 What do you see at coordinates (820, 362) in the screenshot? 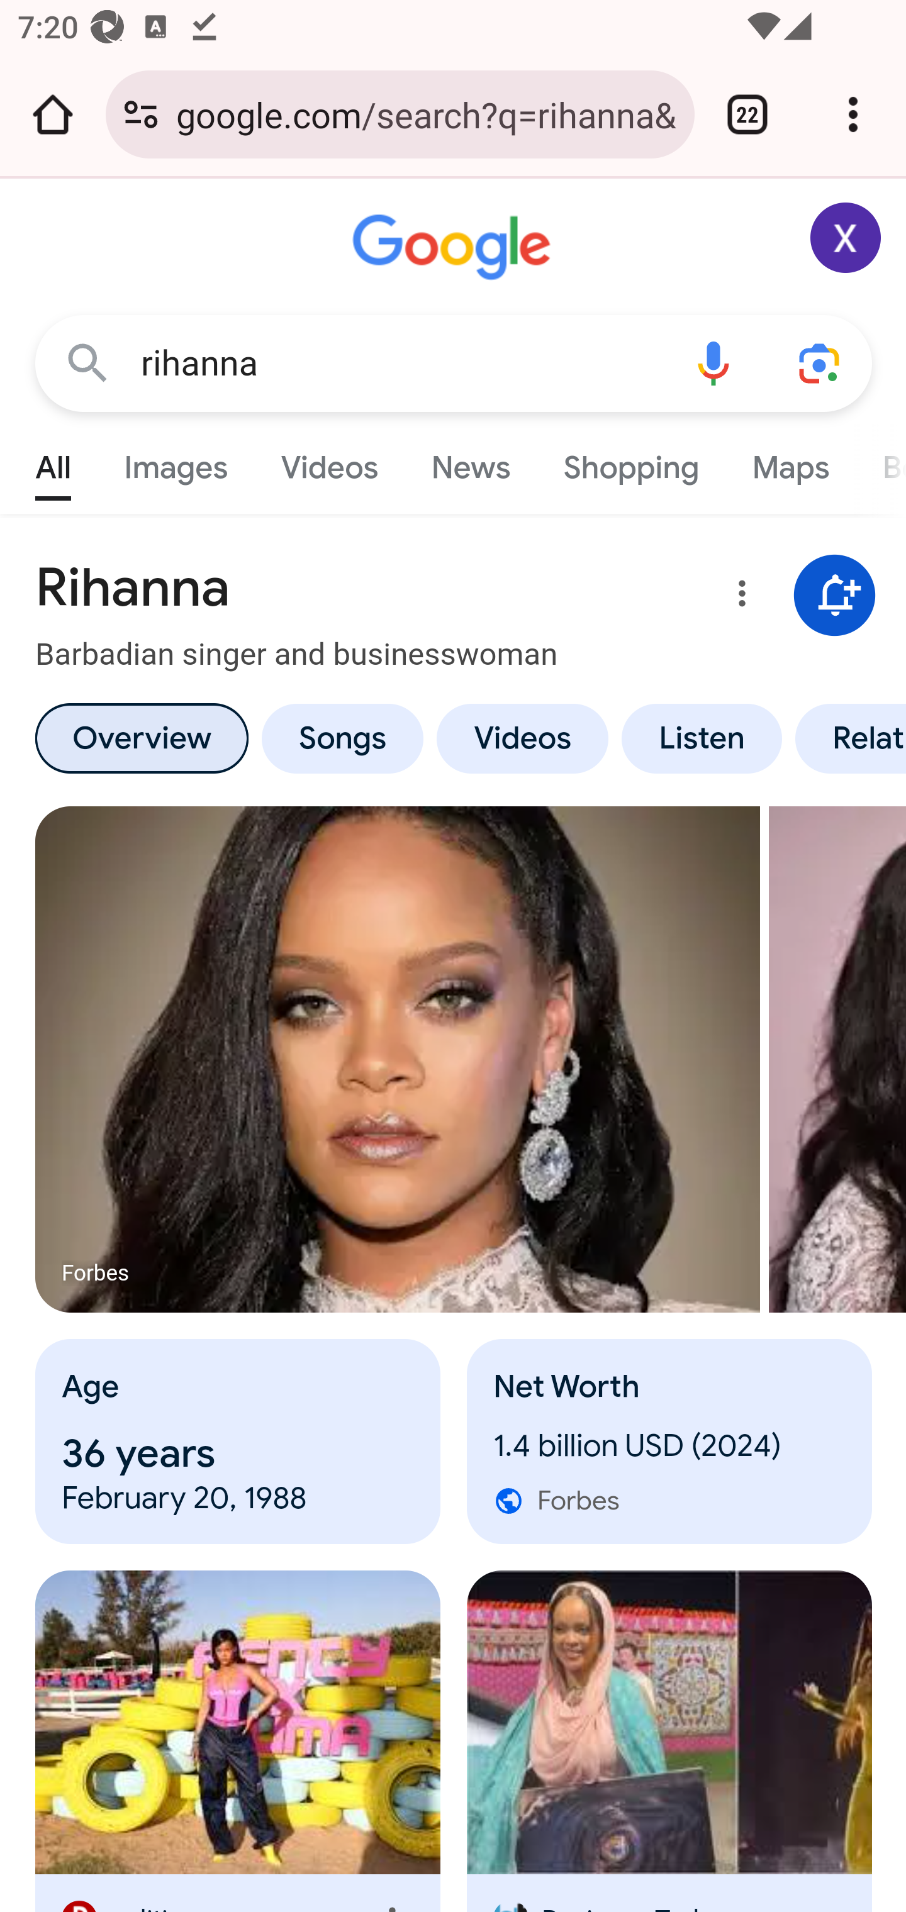
I see `Search using your camera or photos` at bounding box center [820, 362].